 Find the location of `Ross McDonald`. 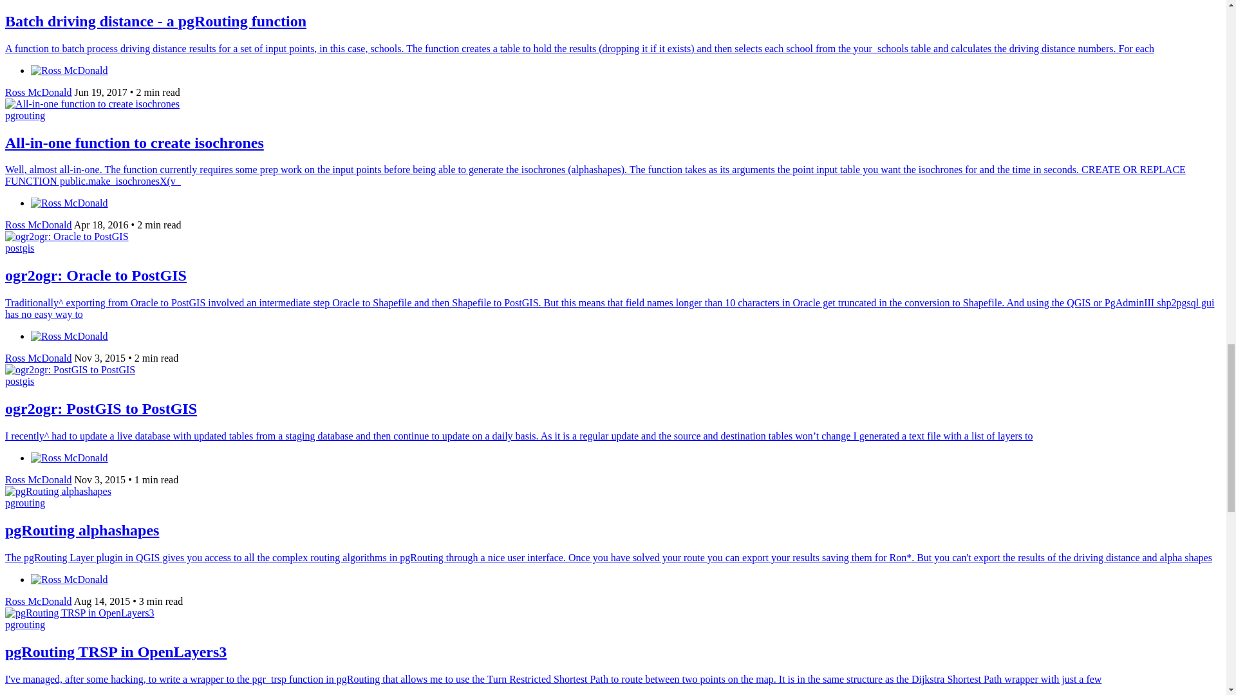

Ross McDonald is located at coordinates (38, 225).